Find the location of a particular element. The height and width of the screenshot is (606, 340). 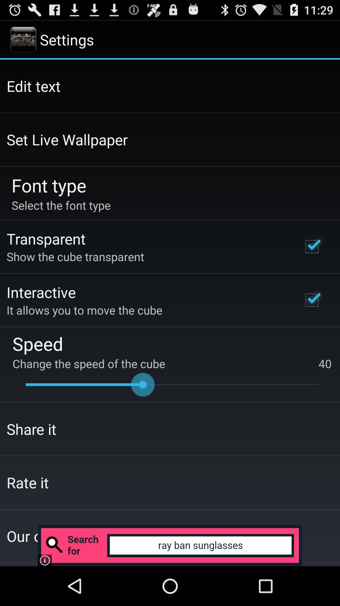

swipe to the change the speed icon is located at coordinates (172, 364).